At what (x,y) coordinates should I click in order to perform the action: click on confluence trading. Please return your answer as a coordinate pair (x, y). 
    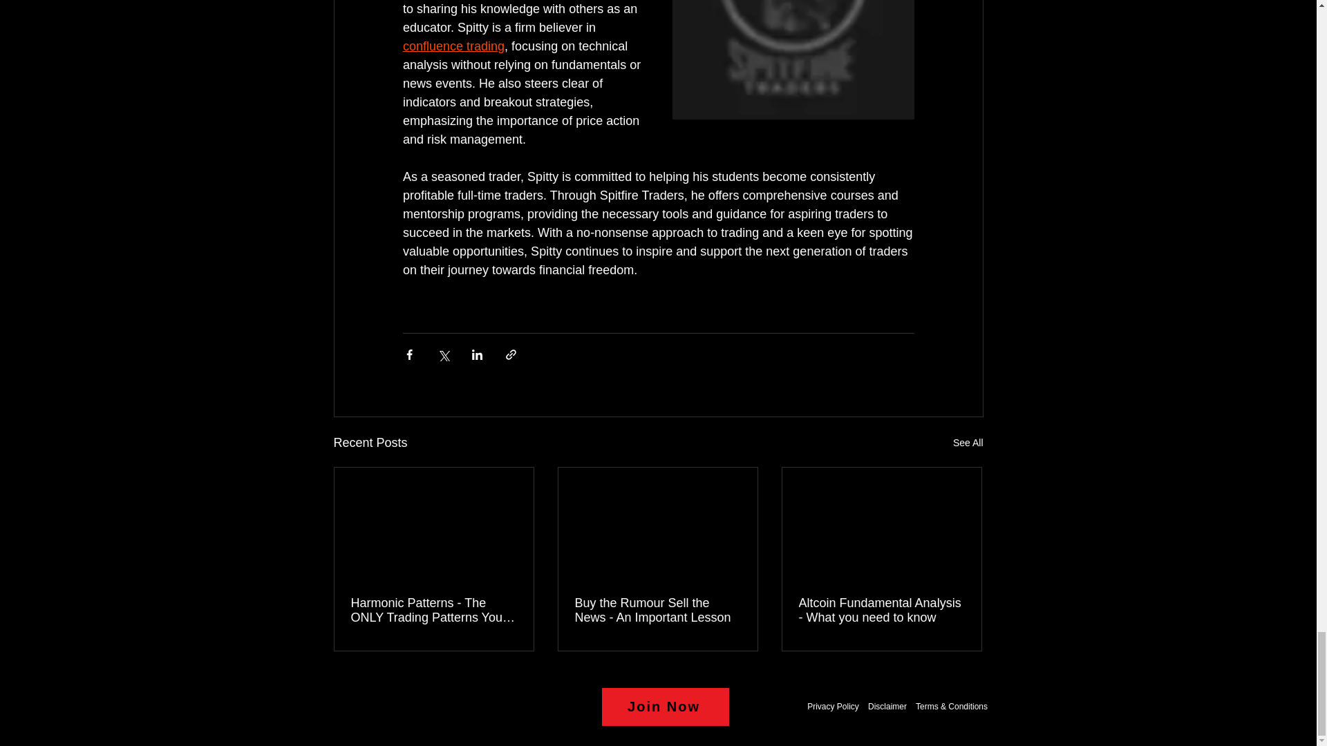
    Looking at the image, I should click on (453, 46).